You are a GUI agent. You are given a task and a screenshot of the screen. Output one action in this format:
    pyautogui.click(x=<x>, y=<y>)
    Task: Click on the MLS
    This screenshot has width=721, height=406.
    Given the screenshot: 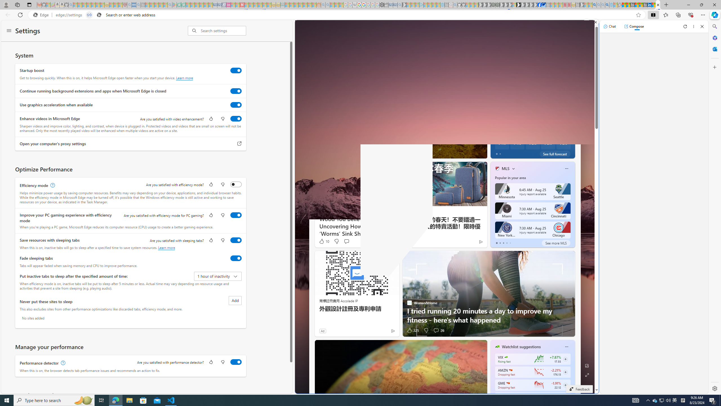 What is the action you would take?
    pyautogui.click(x=506, y=169)
    